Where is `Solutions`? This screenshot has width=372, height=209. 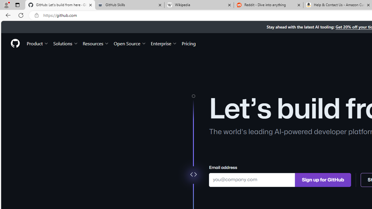 Solutions is located at coordinates (66, 43).